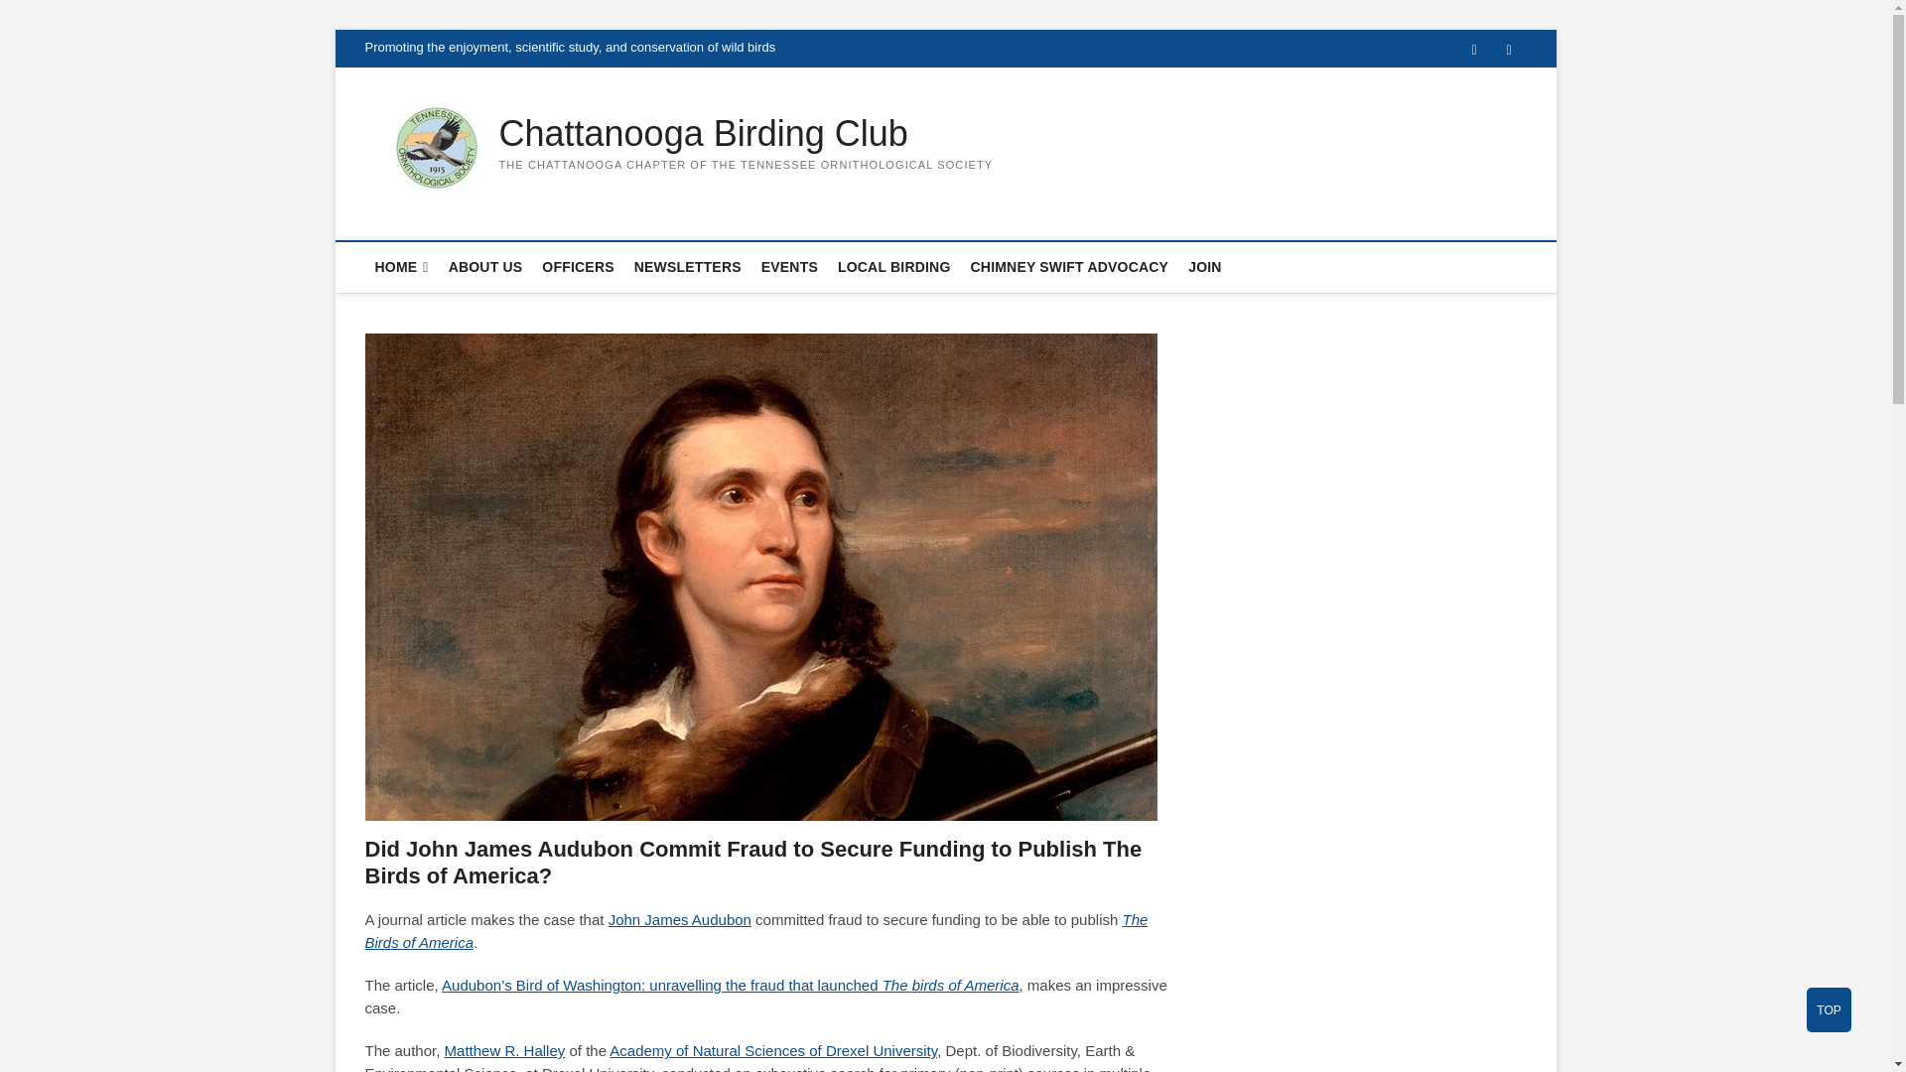  Describe the element at coordinates (1204, 266) in the screenshot. I see `JOIN` at that location.